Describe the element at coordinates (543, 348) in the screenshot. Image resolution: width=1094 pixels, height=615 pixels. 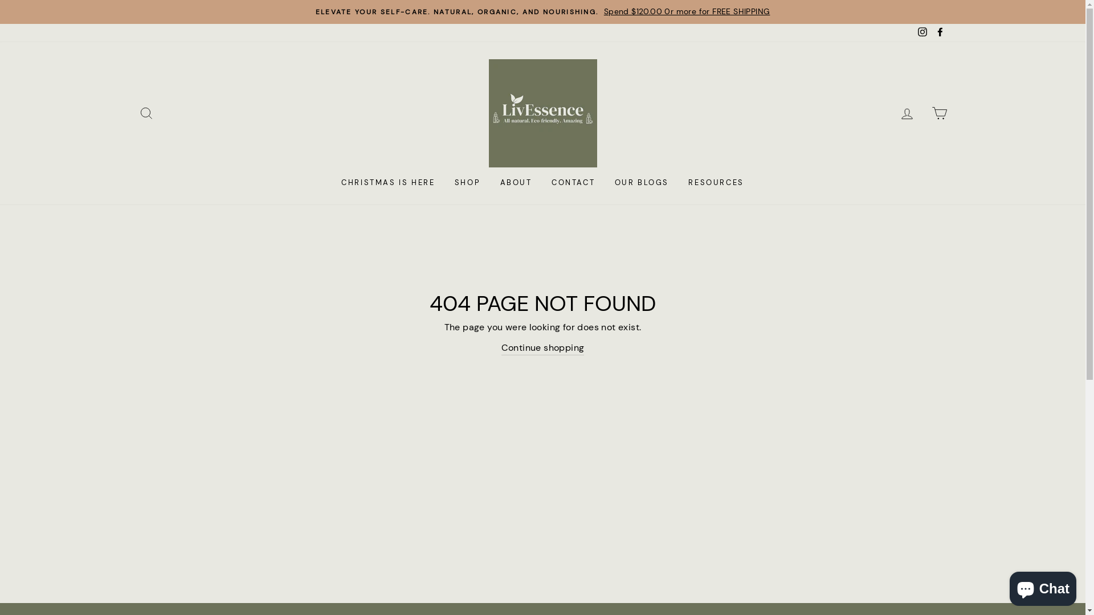
I see `Continue shopping` at that location.